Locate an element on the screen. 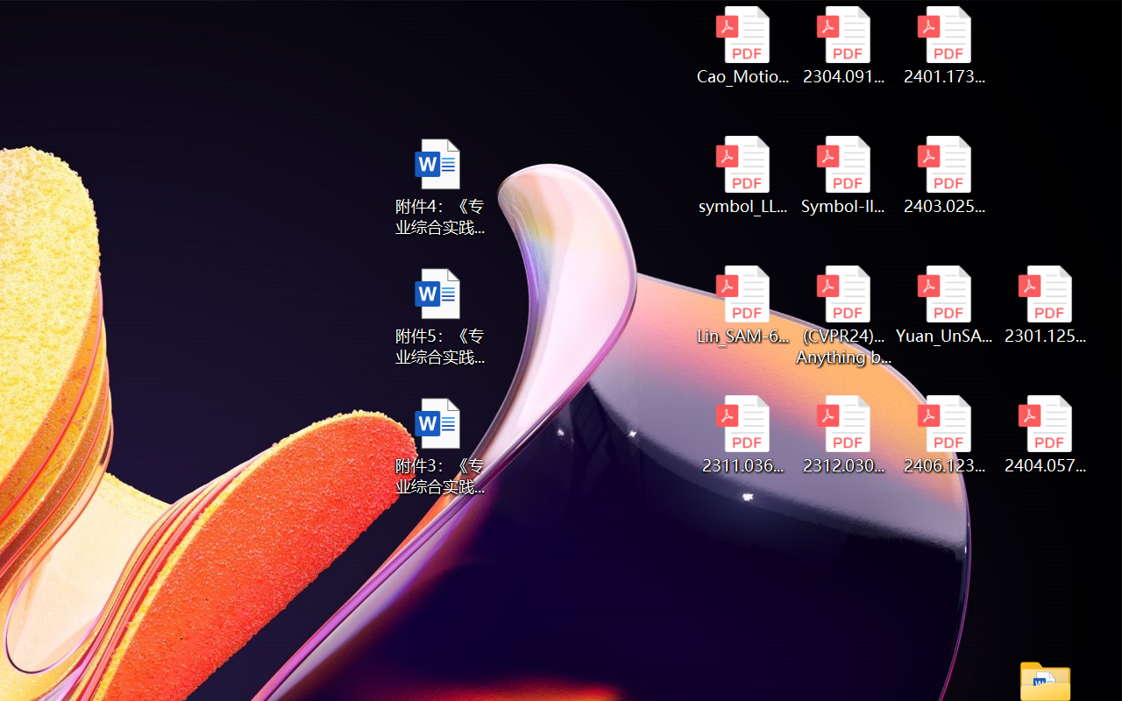 Image resolution: width=1122 pixels, height=701 pixels. 2301.12597v3.pdf is located at coordinates (1045, 305).